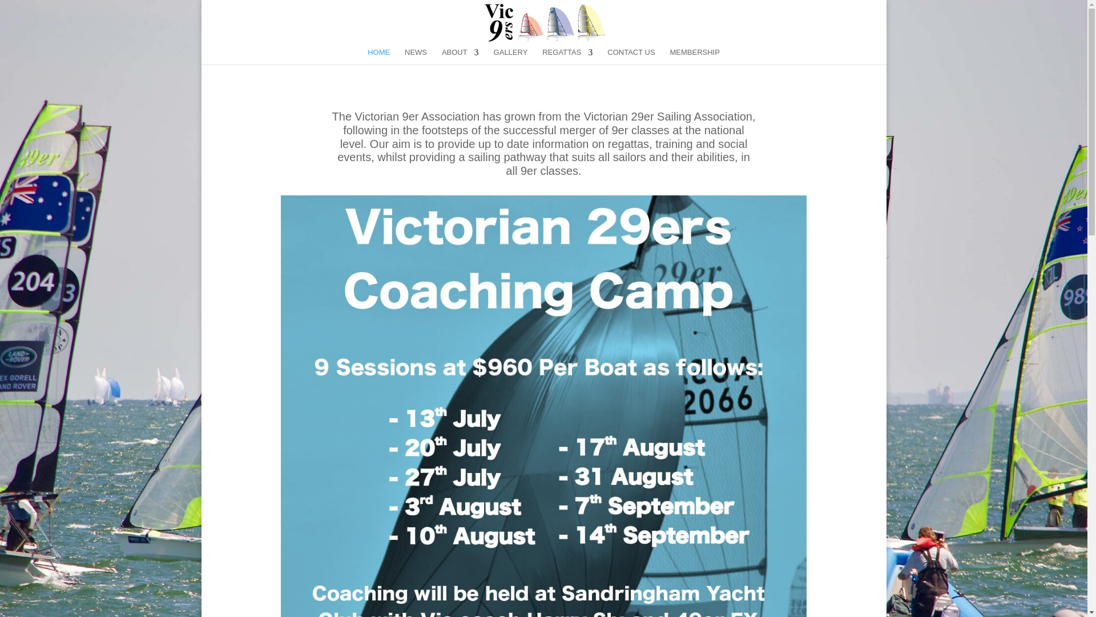 This screenshot has width=1096, height=617. Describe the element at coordinates (511, 57) in the screenshot. I see `GALLERY` at that location.